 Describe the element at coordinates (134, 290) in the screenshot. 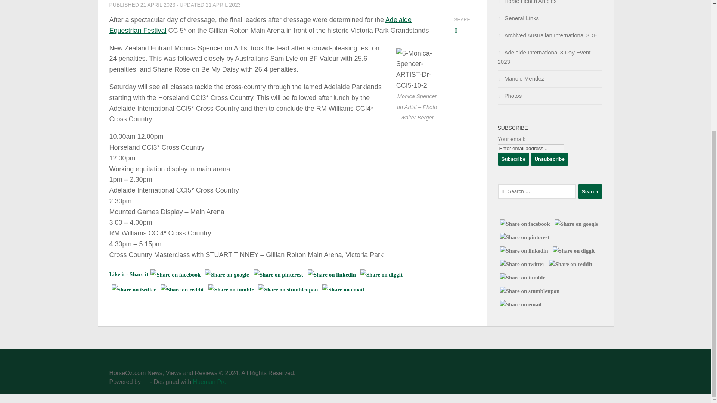

I see `twitter` at that location.